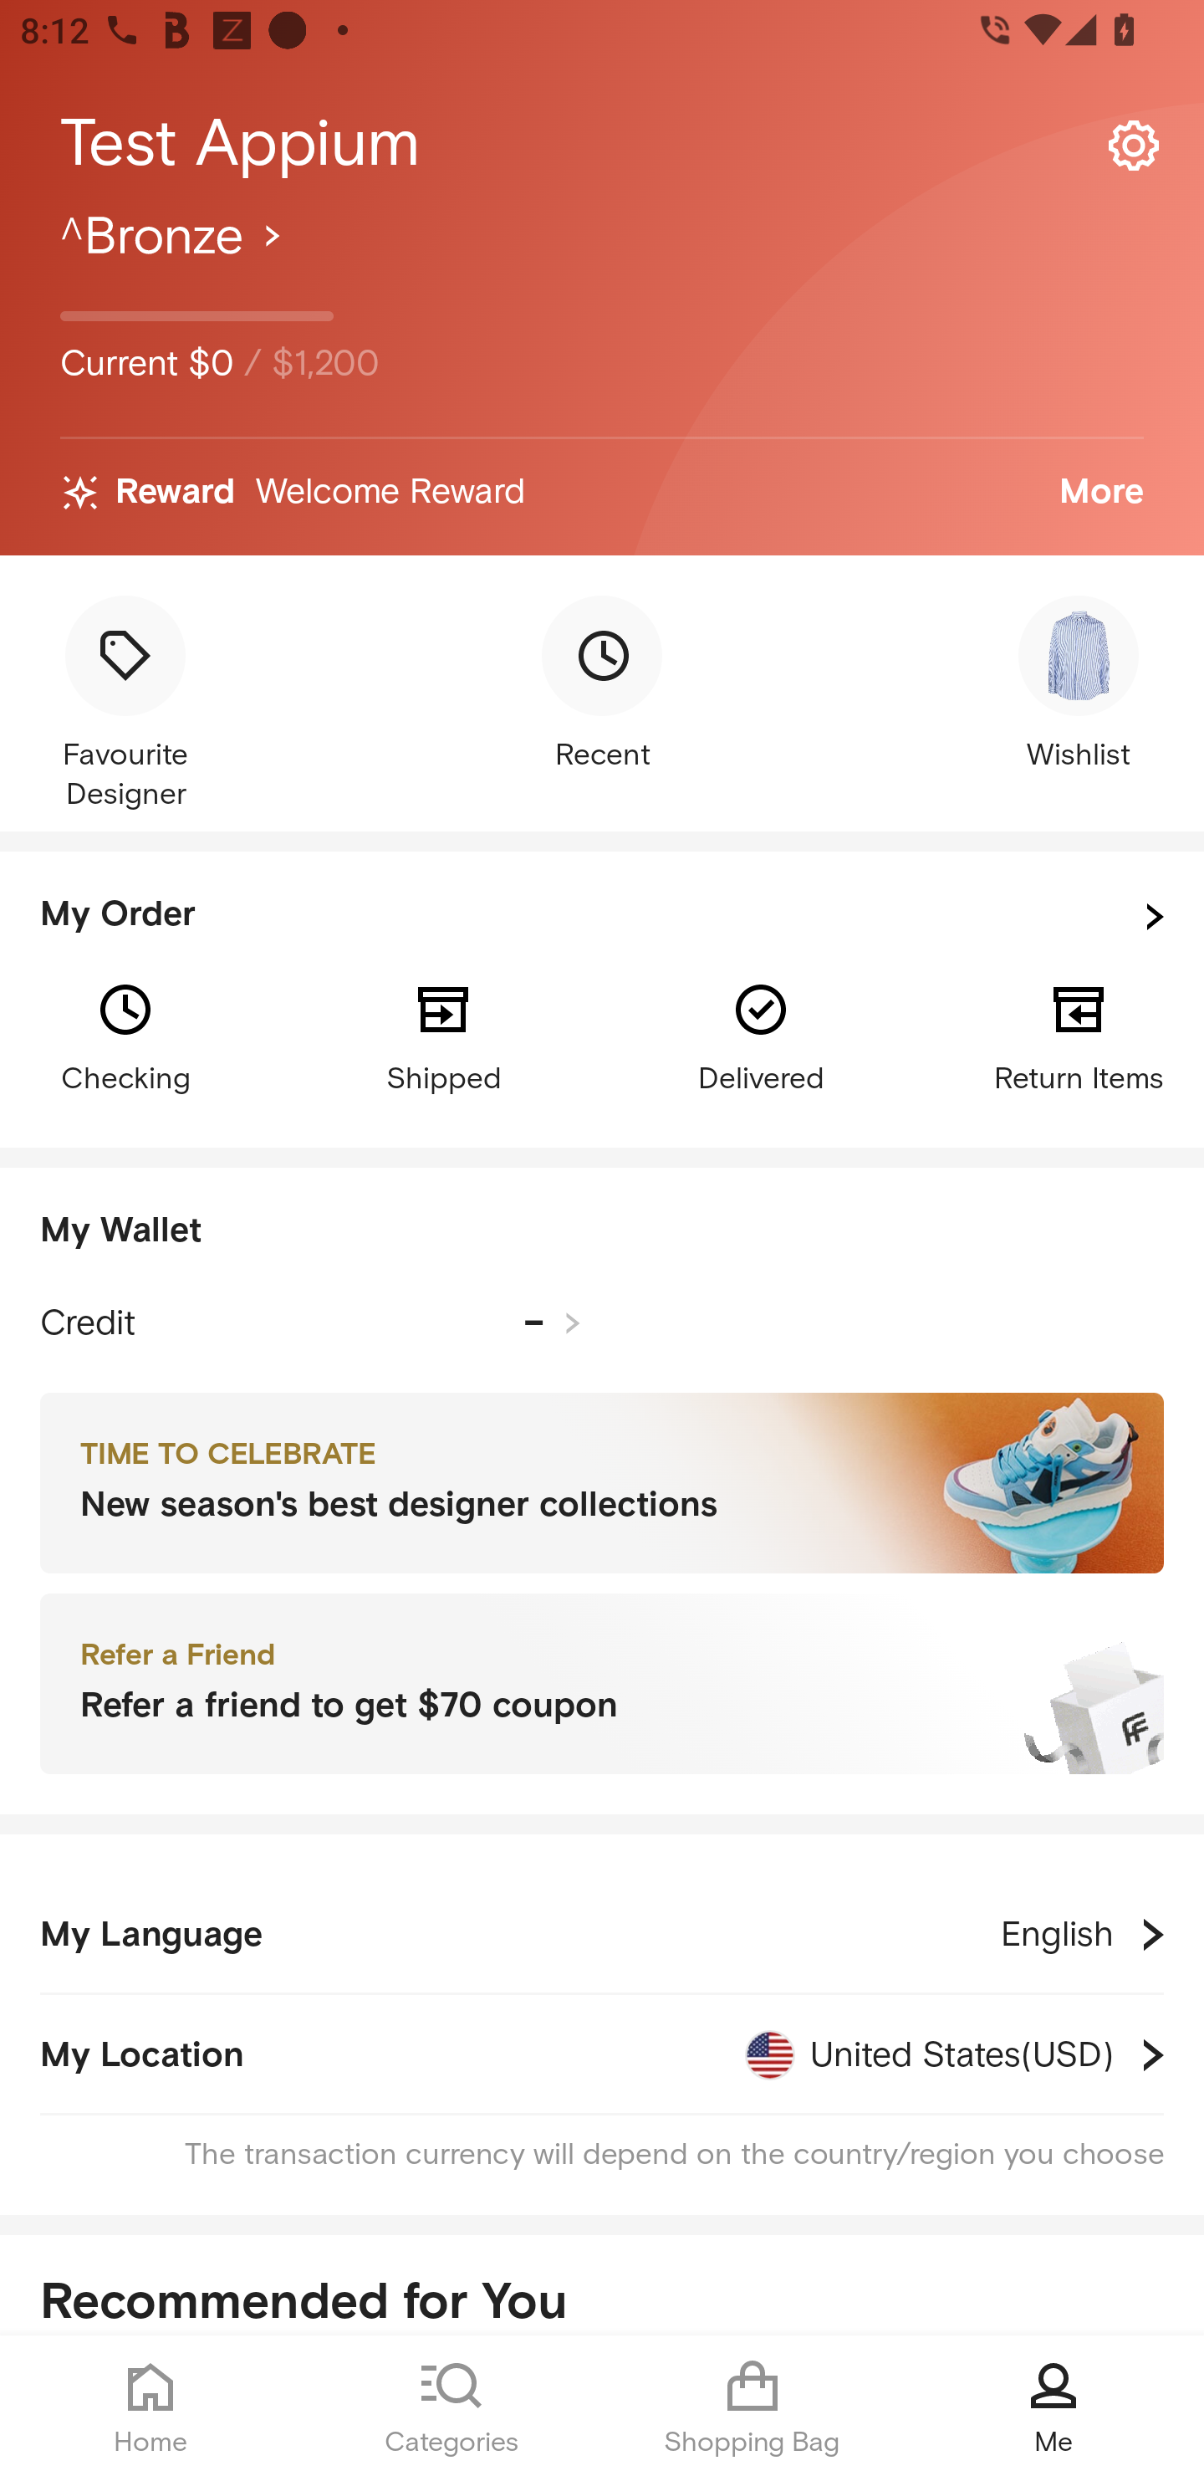 The height and width of the screenshot is (2476, 1204). I want to click on Reward Welcome Reward More, so click(602, 493).